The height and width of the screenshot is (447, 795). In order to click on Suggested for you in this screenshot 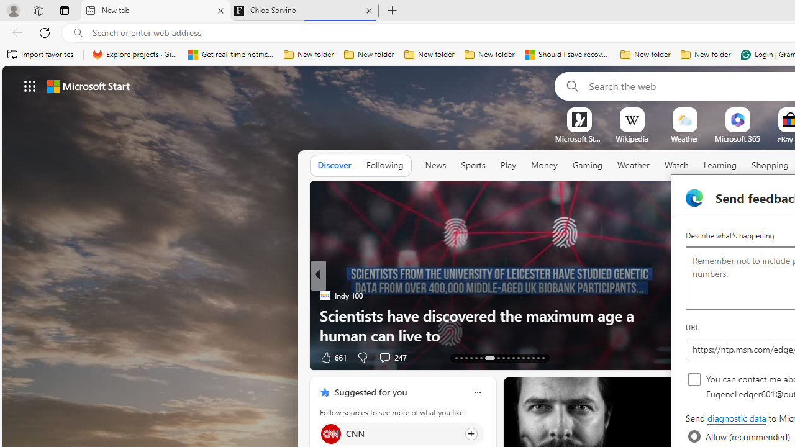, I will do `click(370, 392)`.